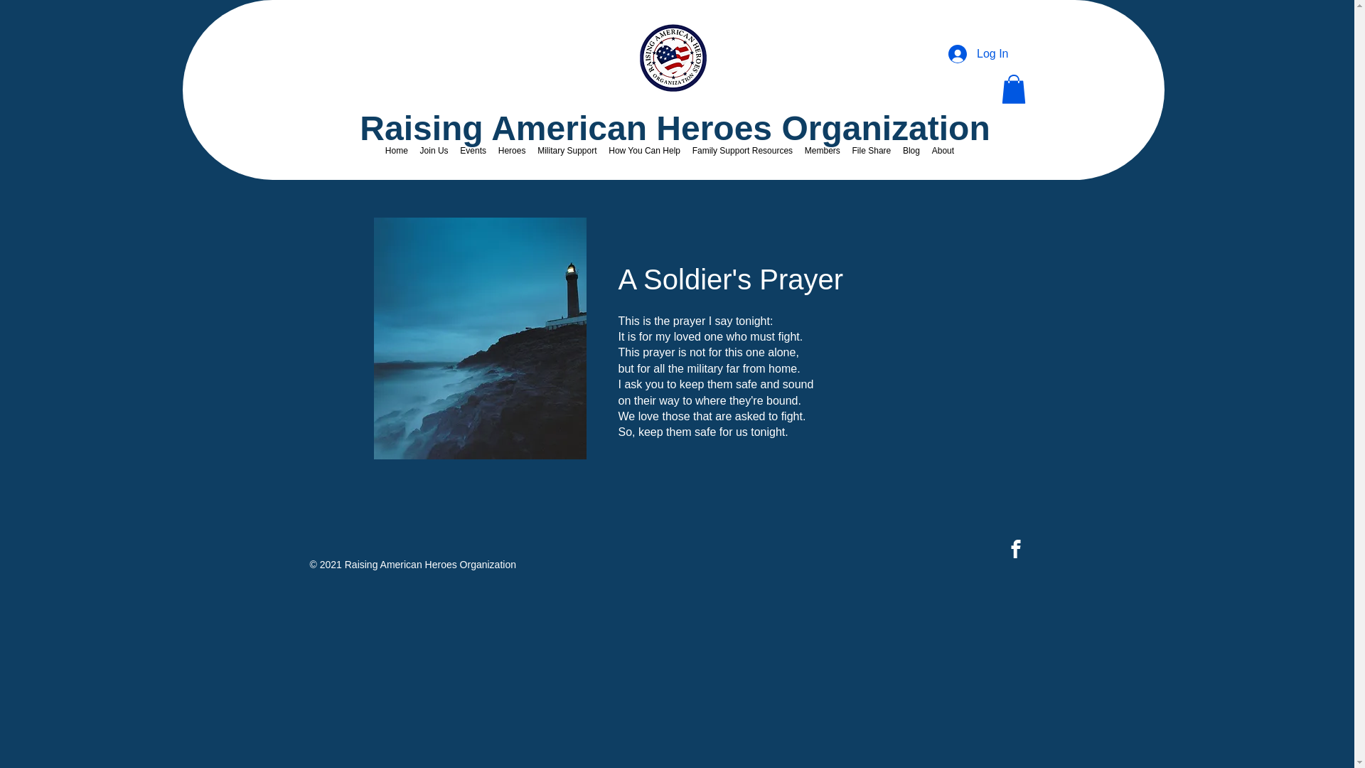  I want to click on About, so click(942, 151).